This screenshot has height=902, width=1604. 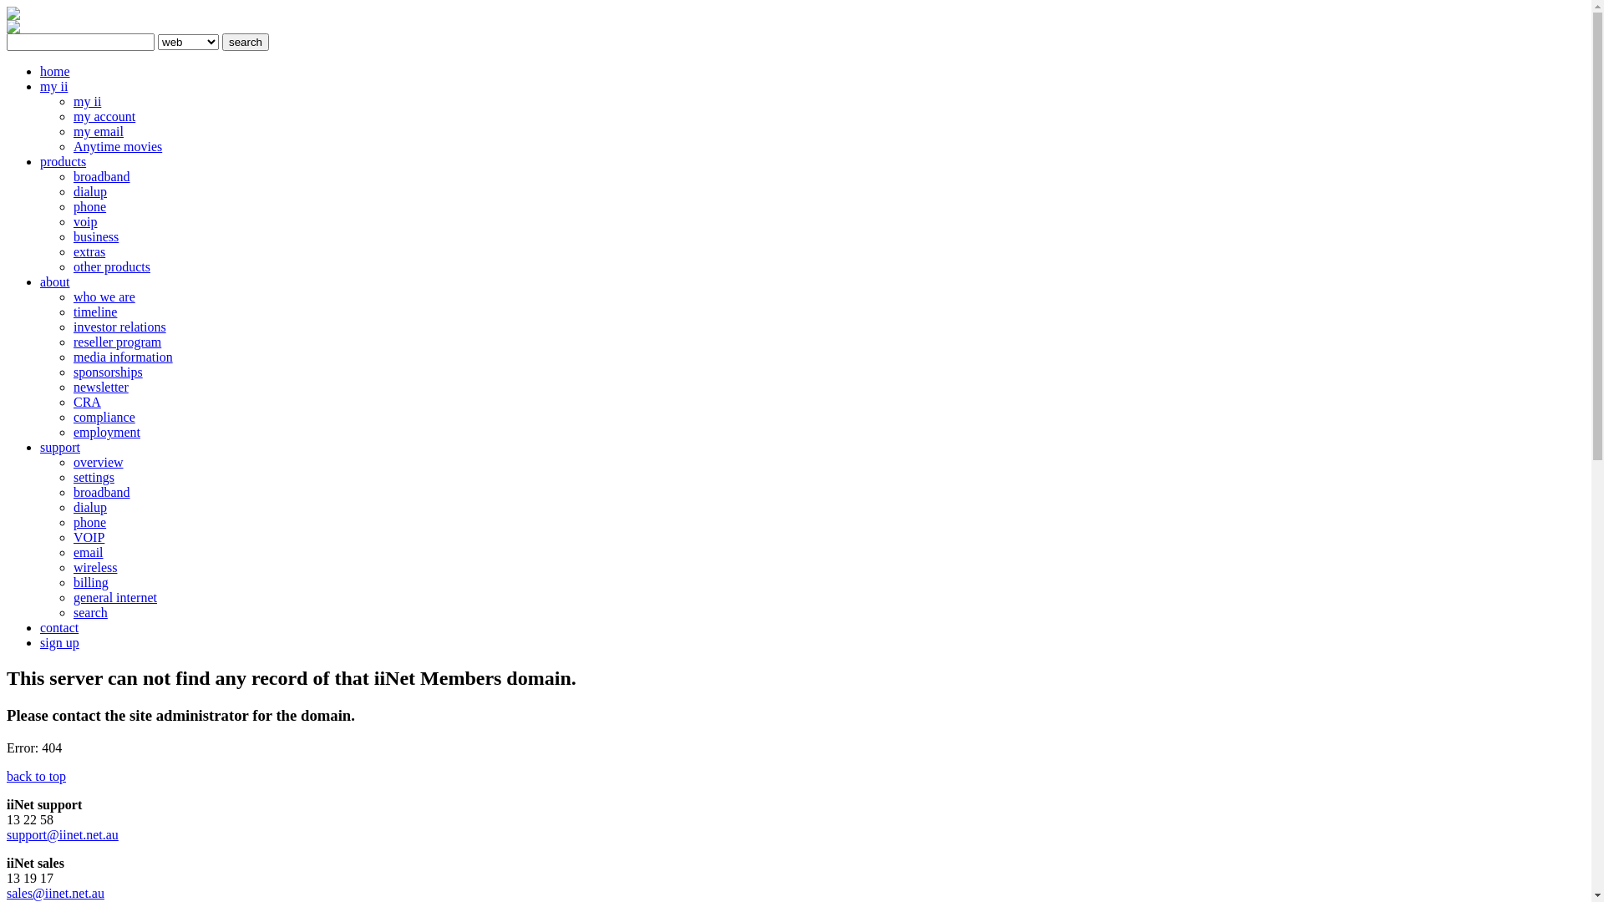 I want to click on search, so click(x=246, y=42).